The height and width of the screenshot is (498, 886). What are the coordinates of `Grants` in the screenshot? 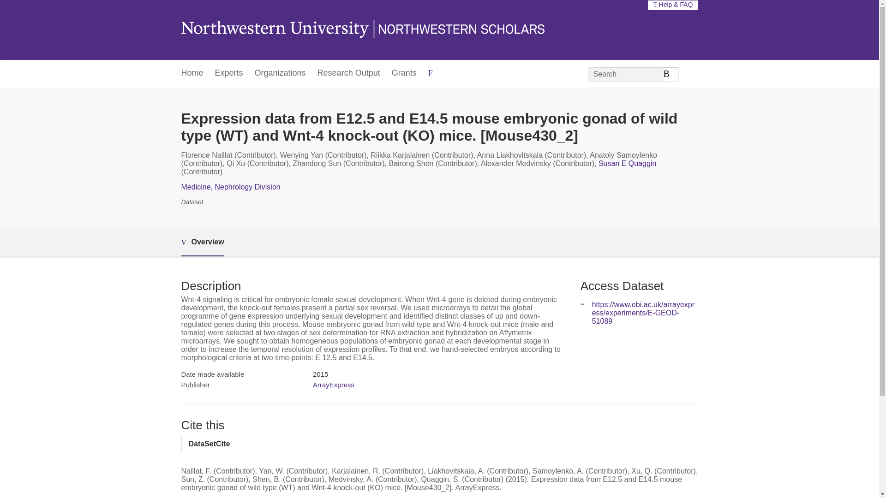 It's located at (404, 73).